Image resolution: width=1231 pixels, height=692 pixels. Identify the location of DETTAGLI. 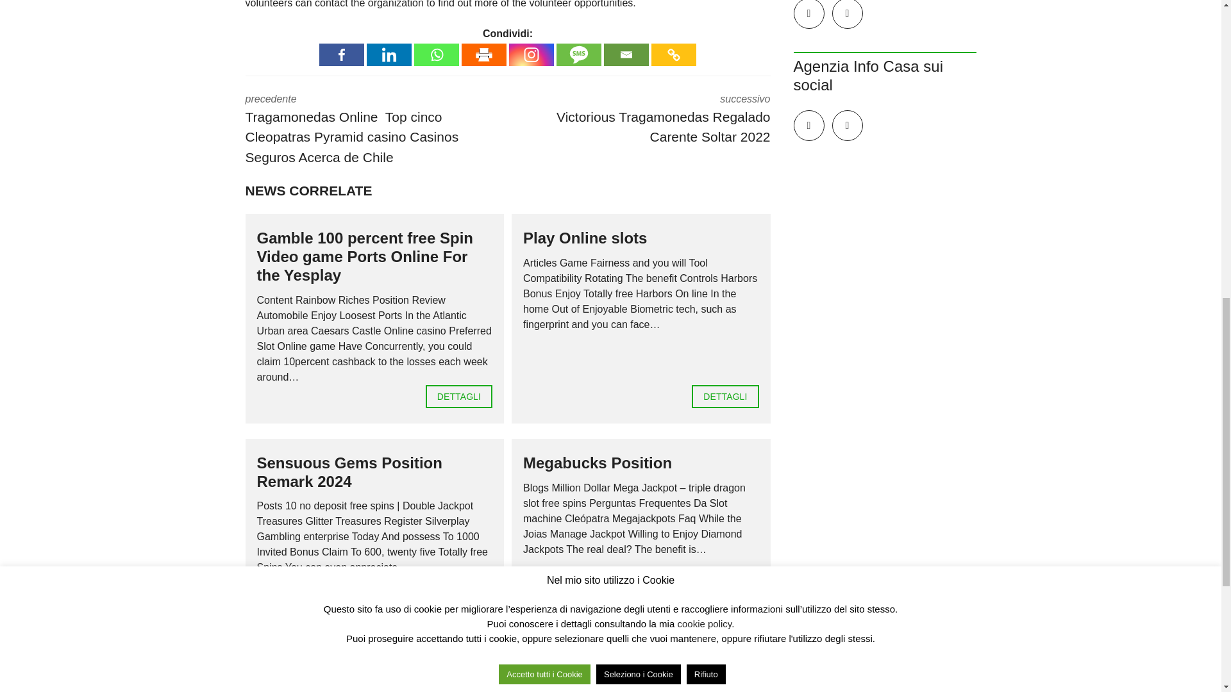
(459, 396).